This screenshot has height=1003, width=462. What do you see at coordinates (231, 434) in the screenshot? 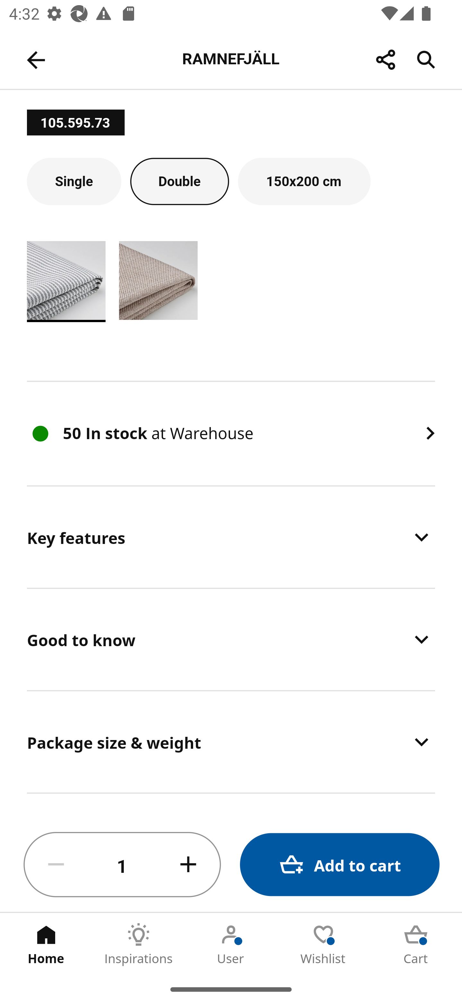
I see `50 In stock at Warehouse` at bounding box center [231, 434].